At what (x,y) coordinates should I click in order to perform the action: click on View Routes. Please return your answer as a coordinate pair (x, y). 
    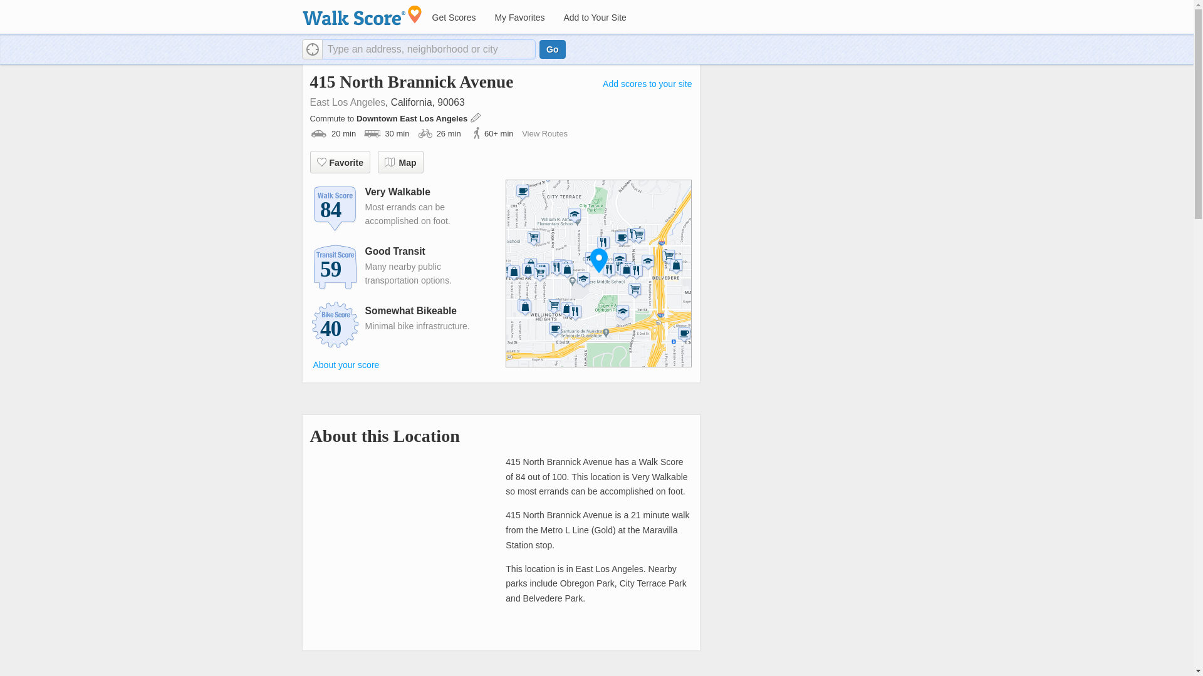
    Looking at the image, I should click on (545, 134).